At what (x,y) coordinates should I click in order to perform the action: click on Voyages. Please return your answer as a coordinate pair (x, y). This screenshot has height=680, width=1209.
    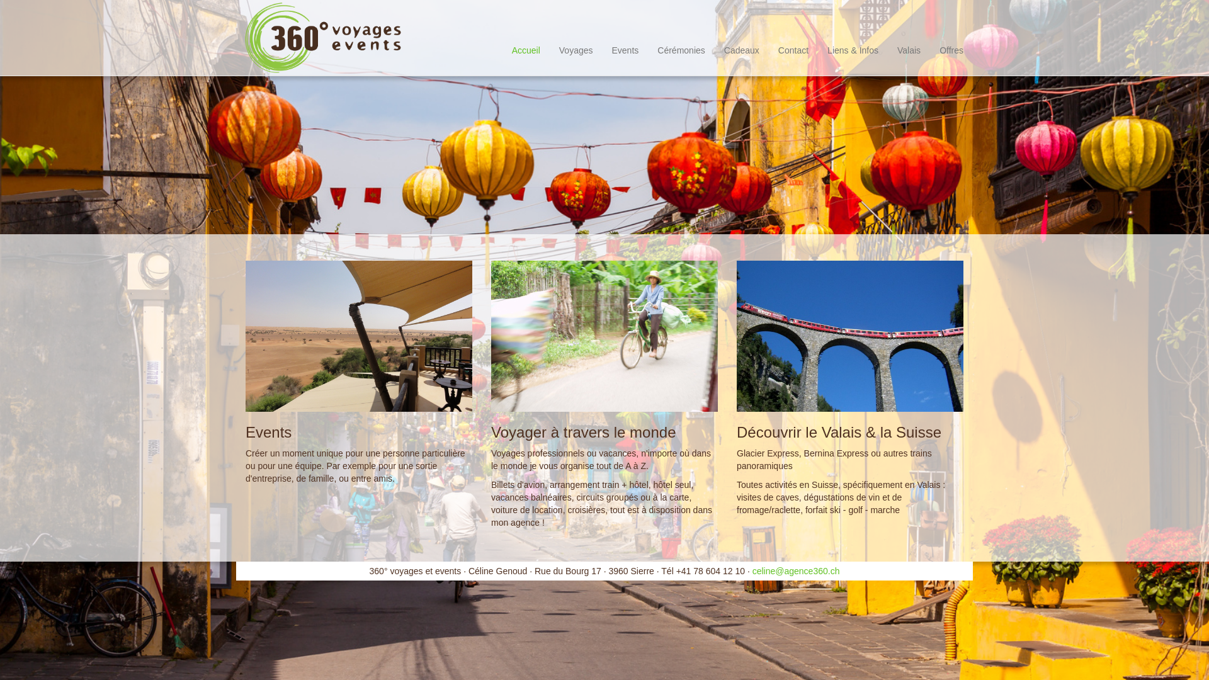
    Looking at the image, I should click on (576, 35).